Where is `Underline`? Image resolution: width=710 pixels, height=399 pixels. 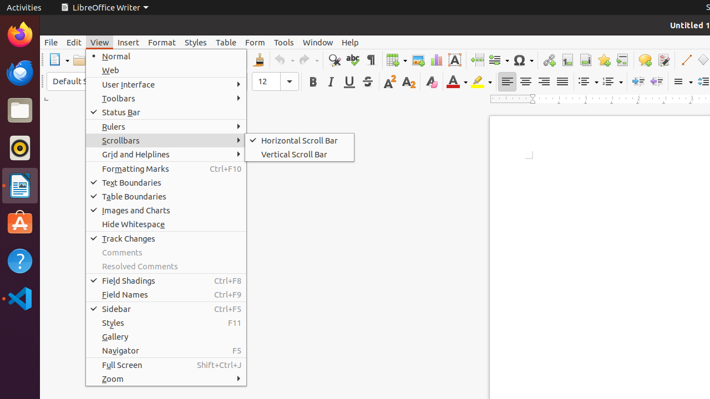
Underline is located at coordinates (349, 82).